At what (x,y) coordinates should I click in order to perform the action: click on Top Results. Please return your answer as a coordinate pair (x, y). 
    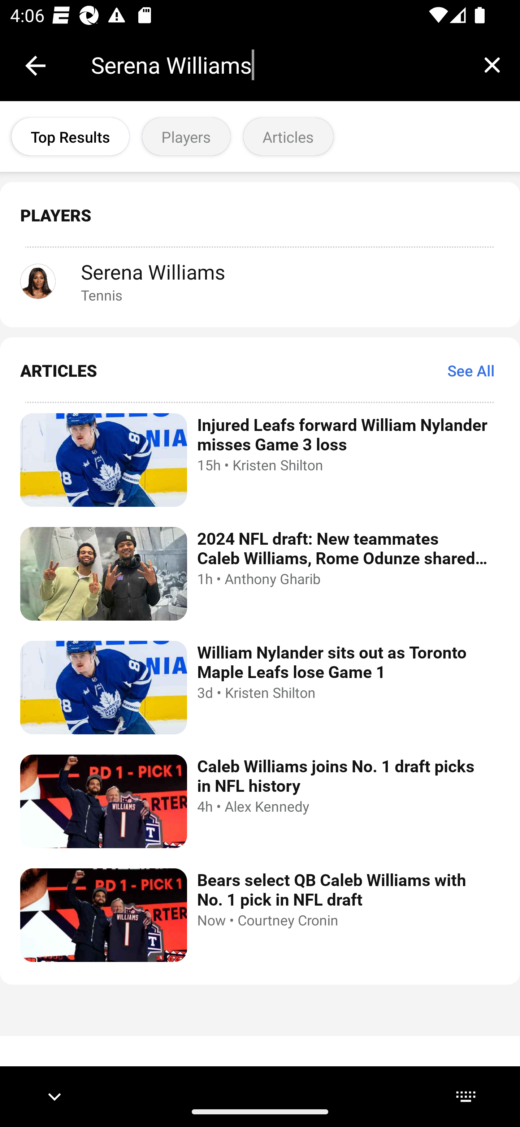
    Looking at the image, I should click on (70, 137).